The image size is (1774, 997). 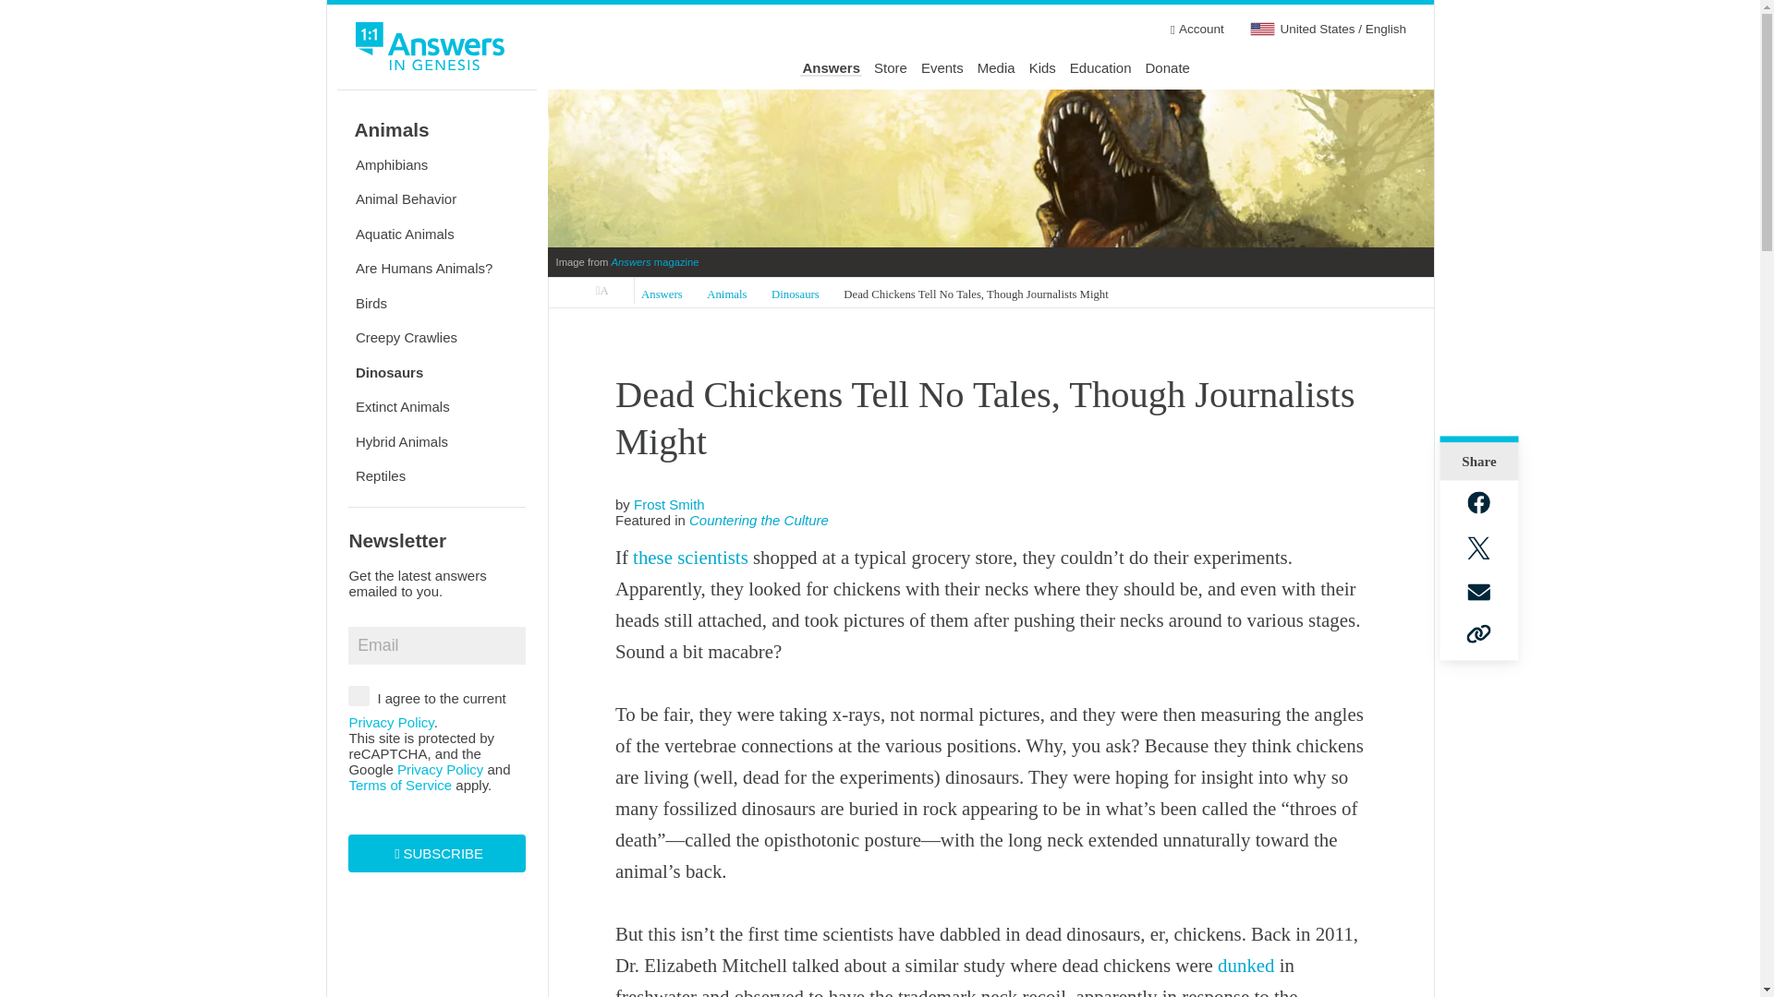 What do you see at coordinates (662, 294) in the screenshot?
I see `Answers` at bounding box center [662, 294].